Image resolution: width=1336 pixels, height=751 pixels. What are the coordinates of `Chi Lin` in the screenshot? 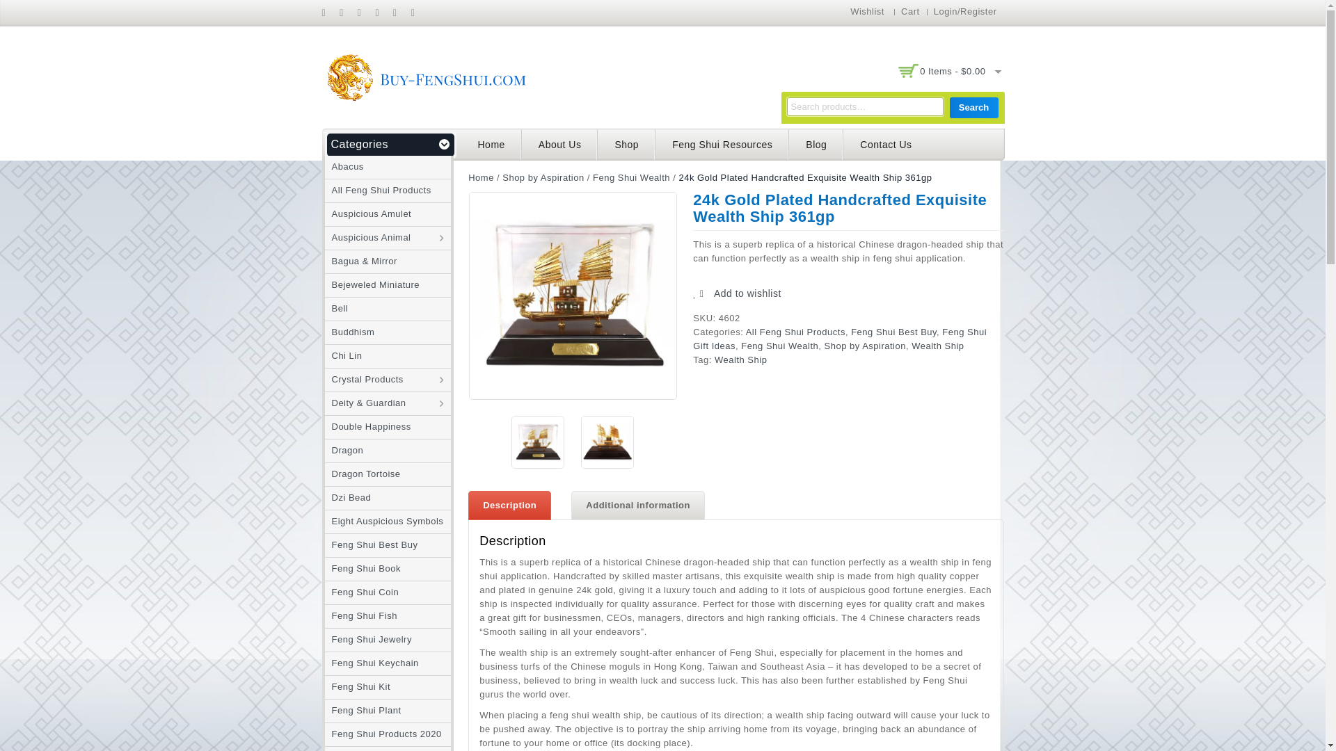 It's located at (343, 356).